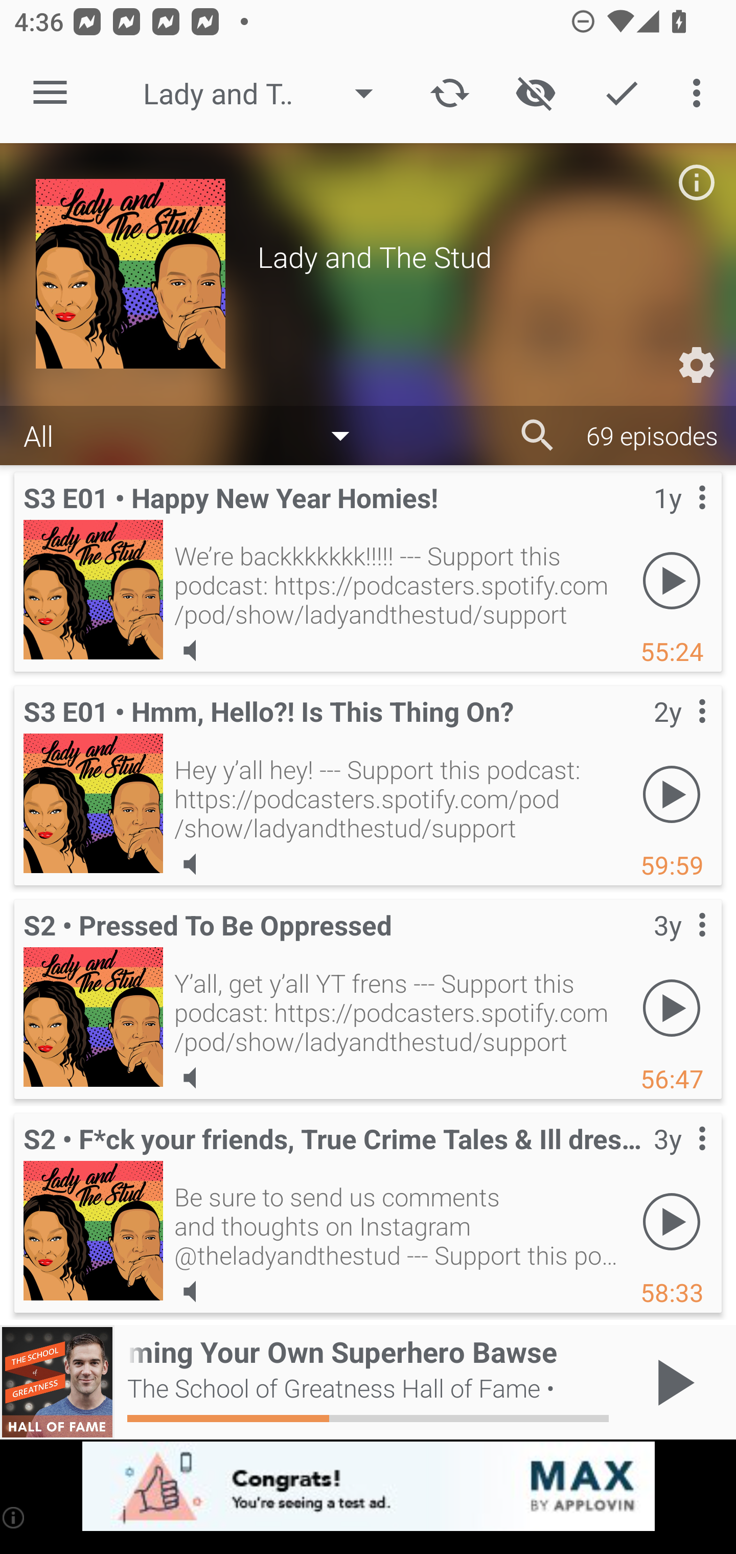 The image size is (736, 1554). Describe the element at coordinates (672, 1221) in the screenshot. I see `Play` at that location.